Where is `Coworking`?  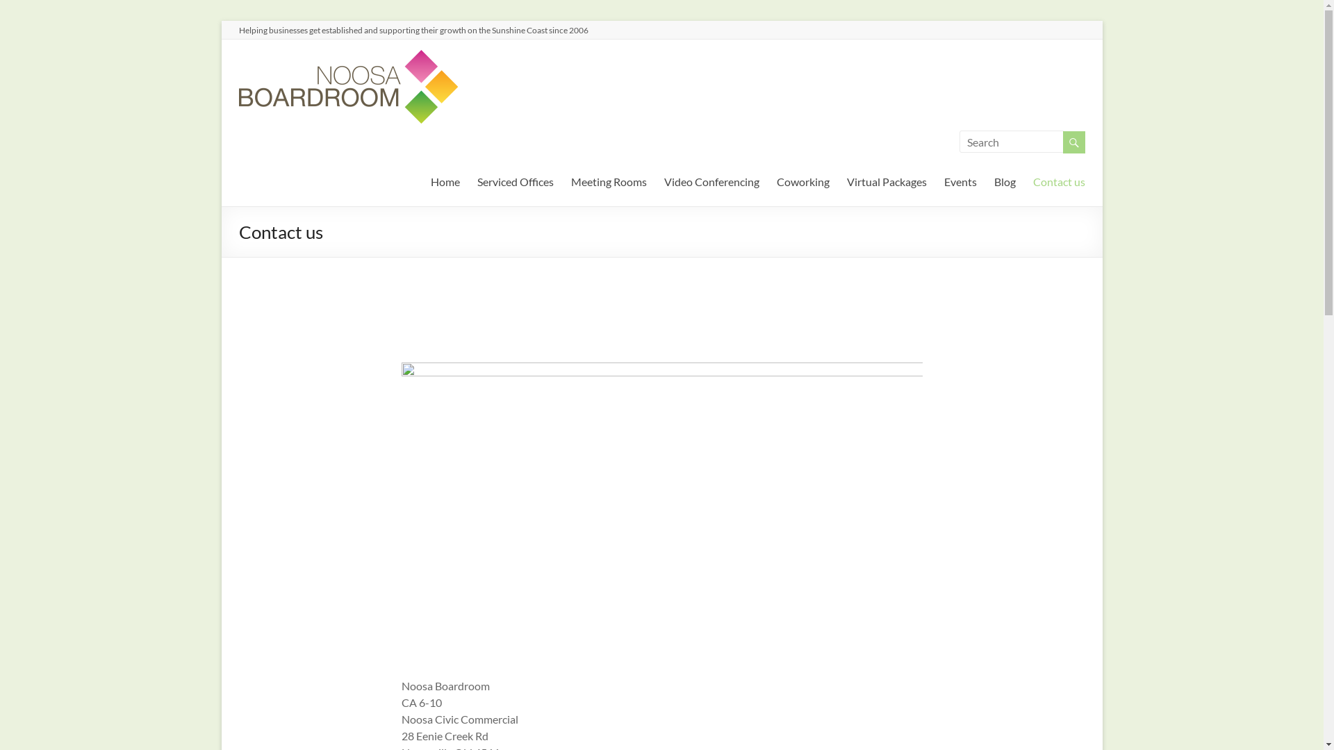
Coworking is located at coordinates (803, 180).